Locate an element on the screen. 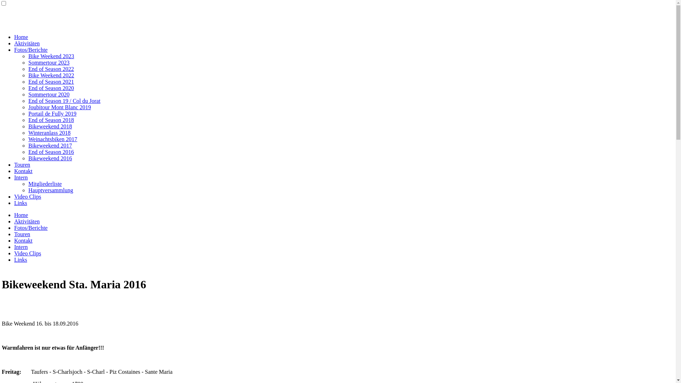  Sommertour 2023 is located at coordinates (49, 62).